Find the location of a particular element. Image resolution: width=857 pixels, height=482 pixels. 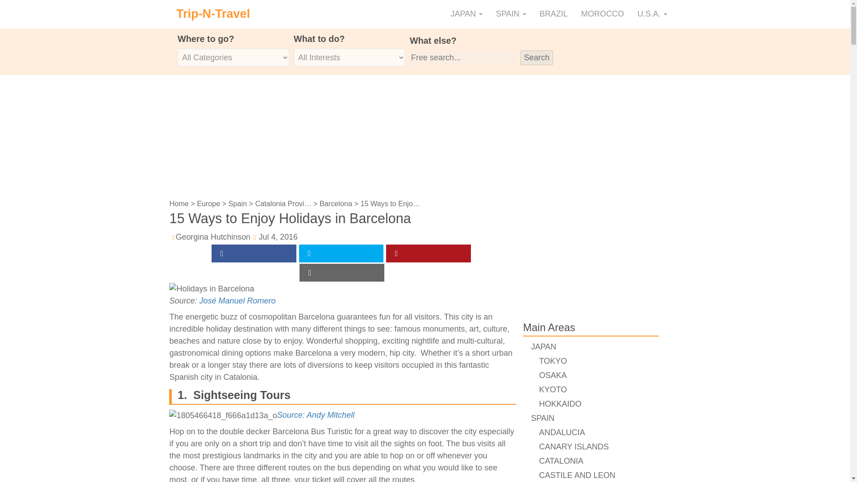

Europe is located at coordinates (208, 204).